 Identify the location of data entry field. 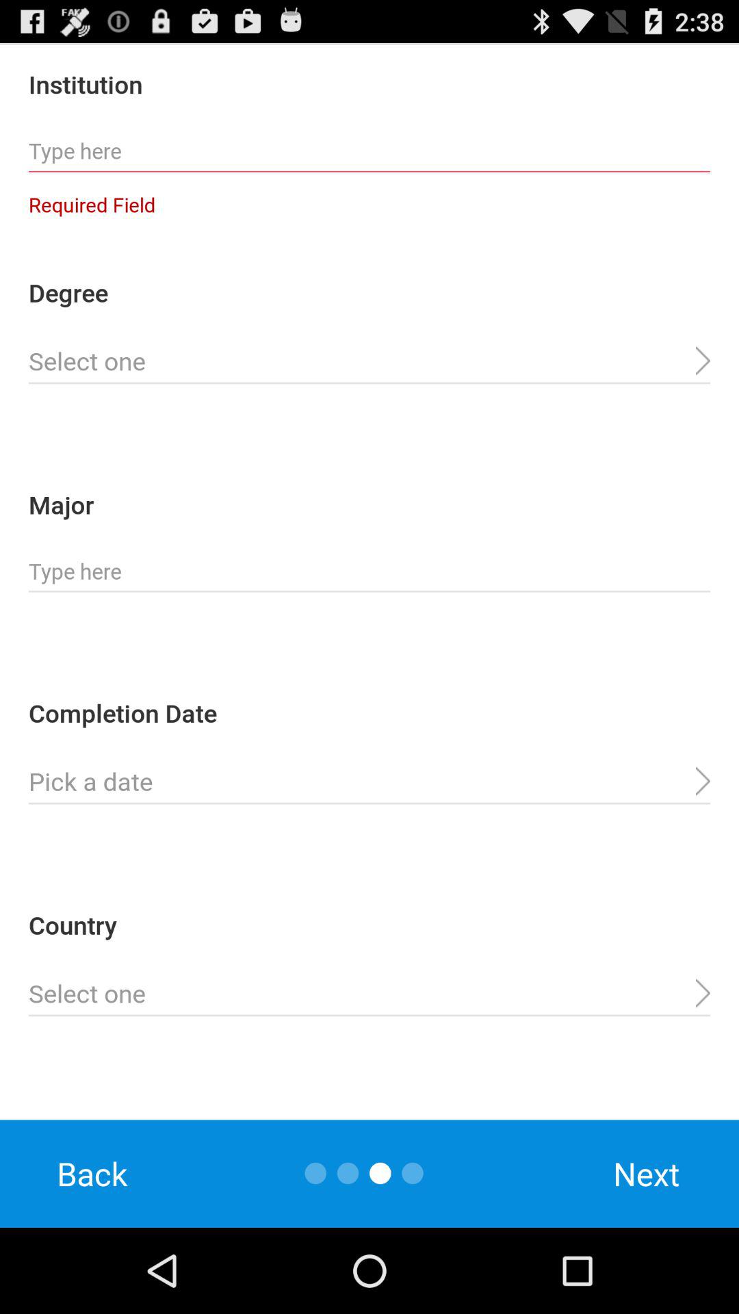
(369, 361).